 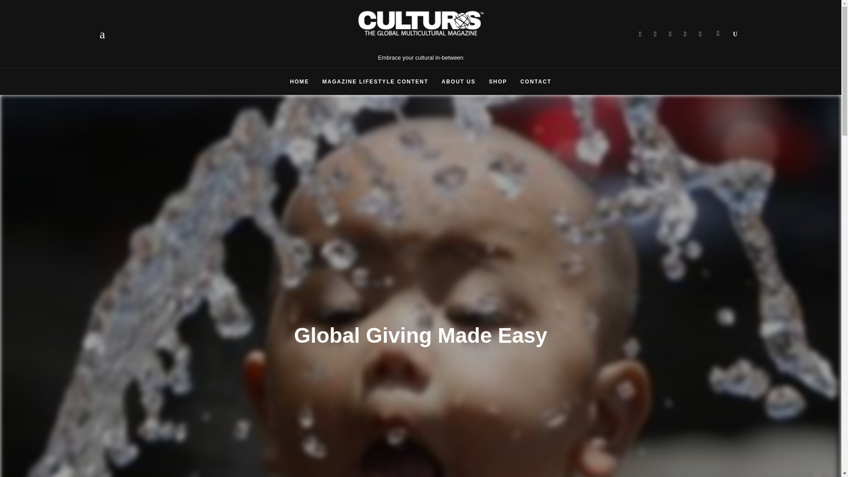 I want to click on Cultursmag, so click(x=640, y=34).